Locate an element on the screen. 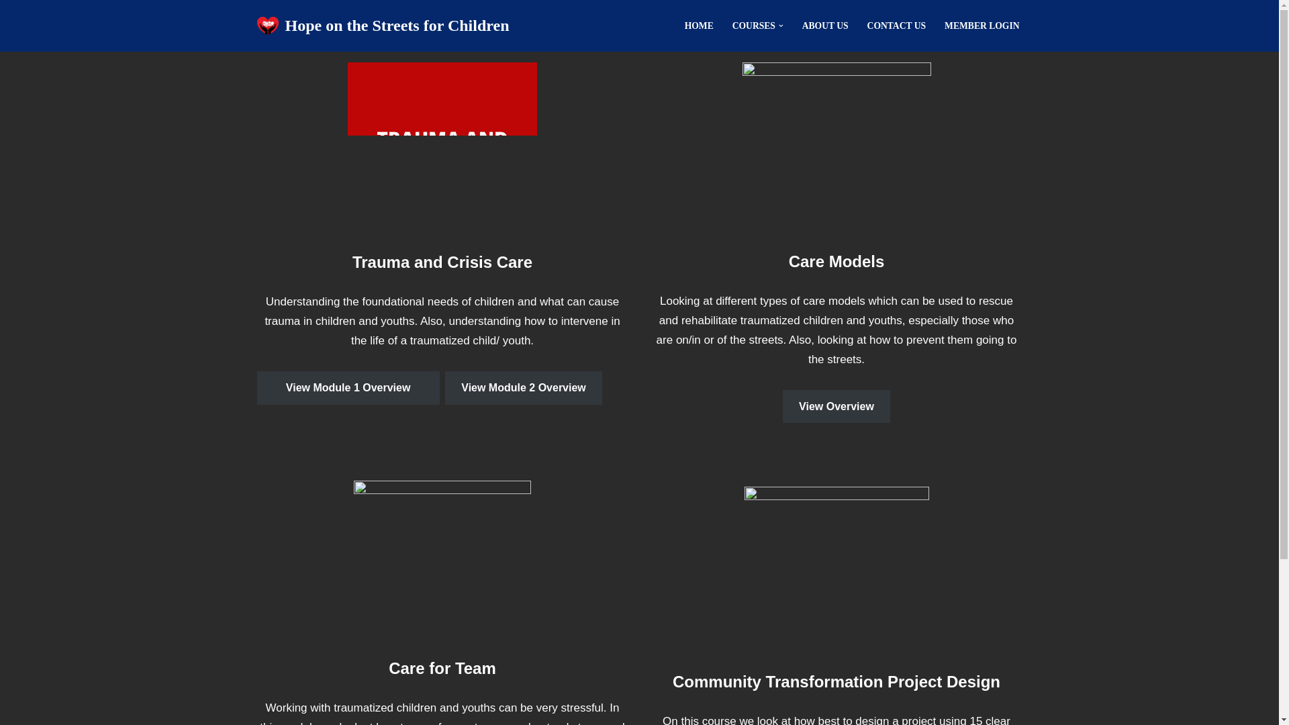 This screenshot has height=725, width=1289. CONTACT US is located at coordinates (897, 26).